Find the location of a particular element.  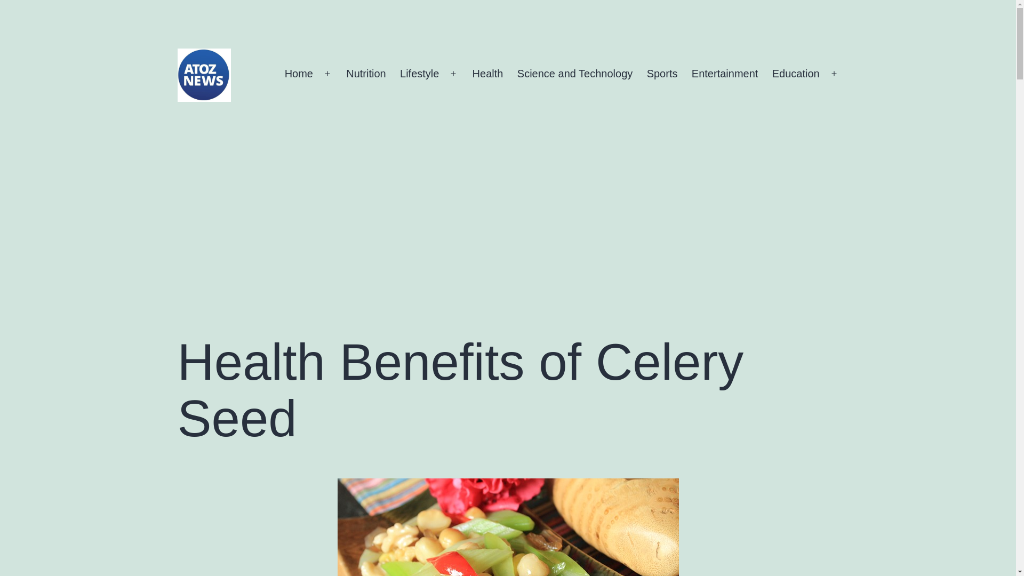

Home is located at coordinates (299, 74).